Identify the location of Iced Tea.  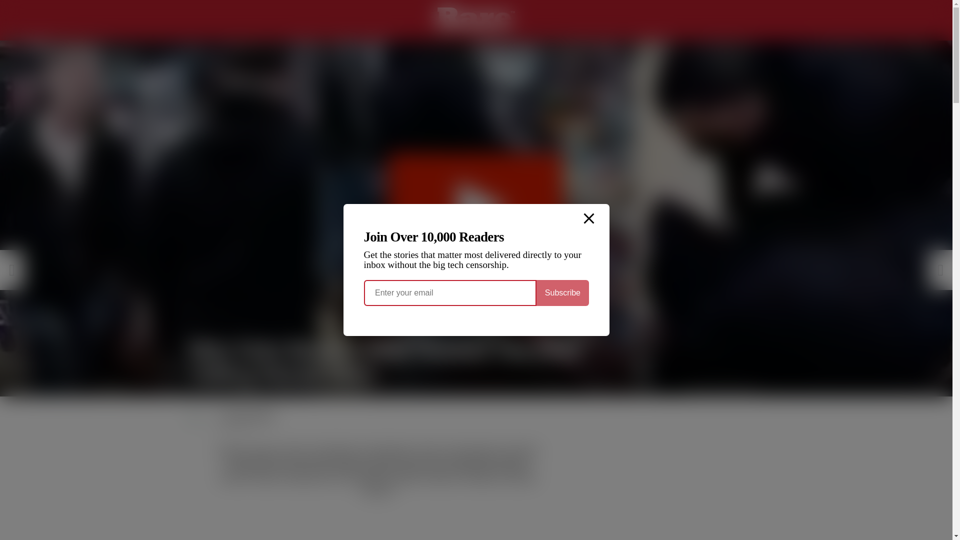
(381, 464).